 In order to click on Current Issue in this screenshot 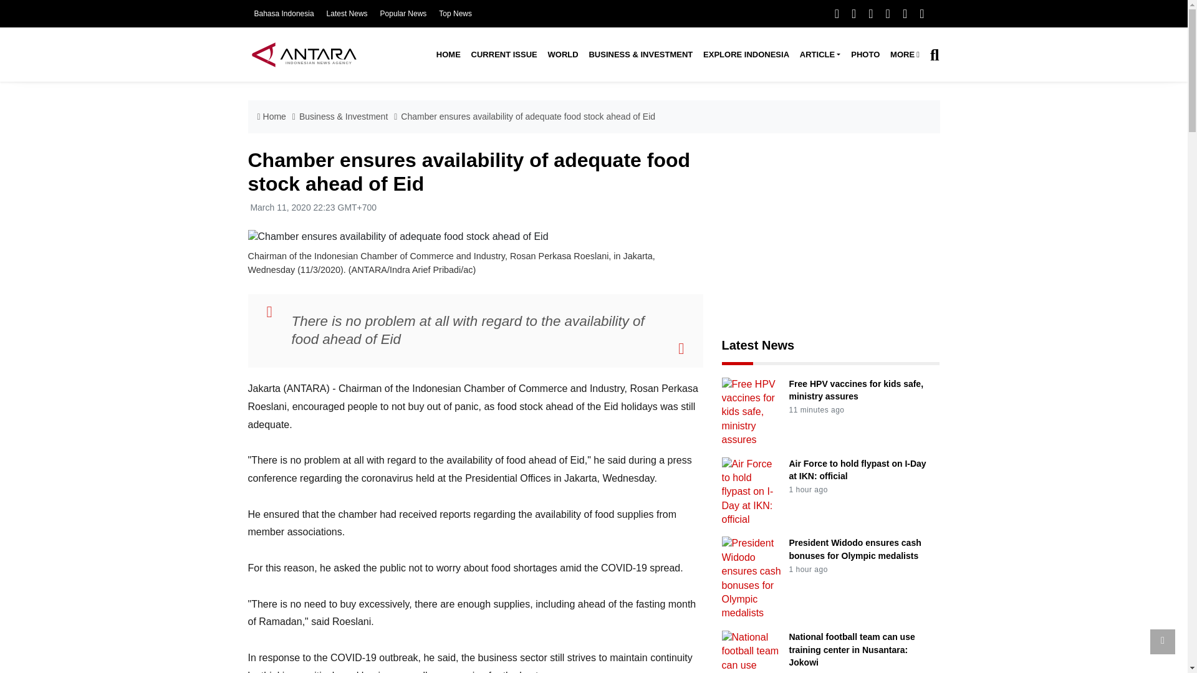, I will do `click(504, 55)`.